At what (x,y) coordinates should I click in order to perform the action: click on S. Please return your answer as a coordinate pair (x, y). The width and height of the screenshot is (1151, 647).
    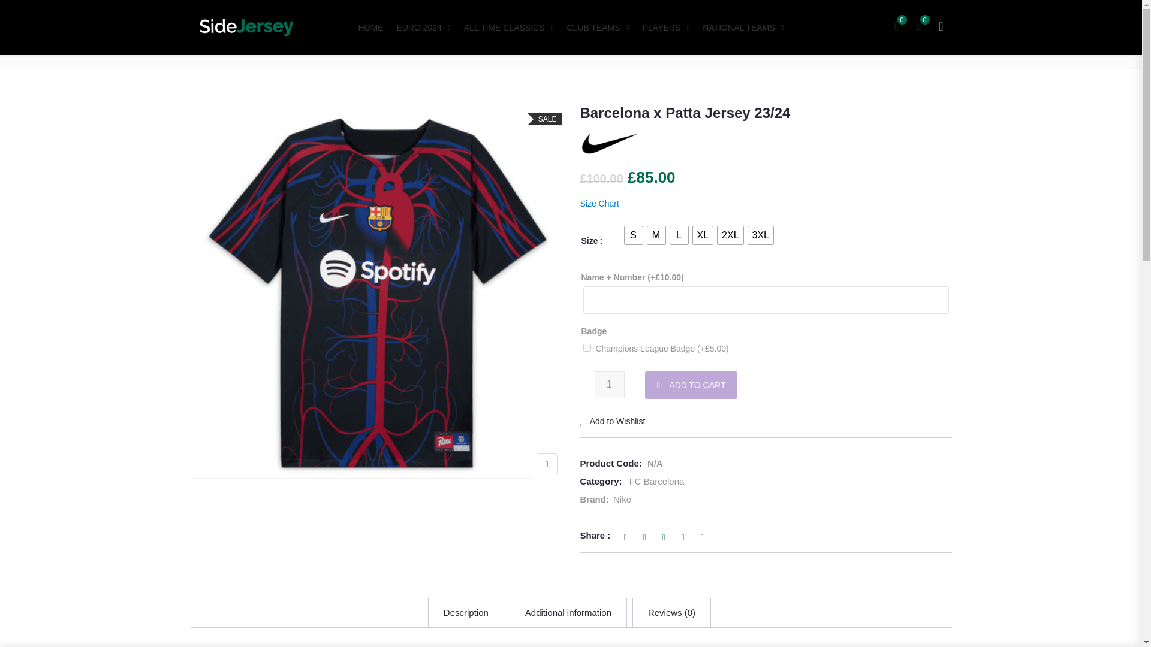
    Looking at the image, I should click on (633, 235).